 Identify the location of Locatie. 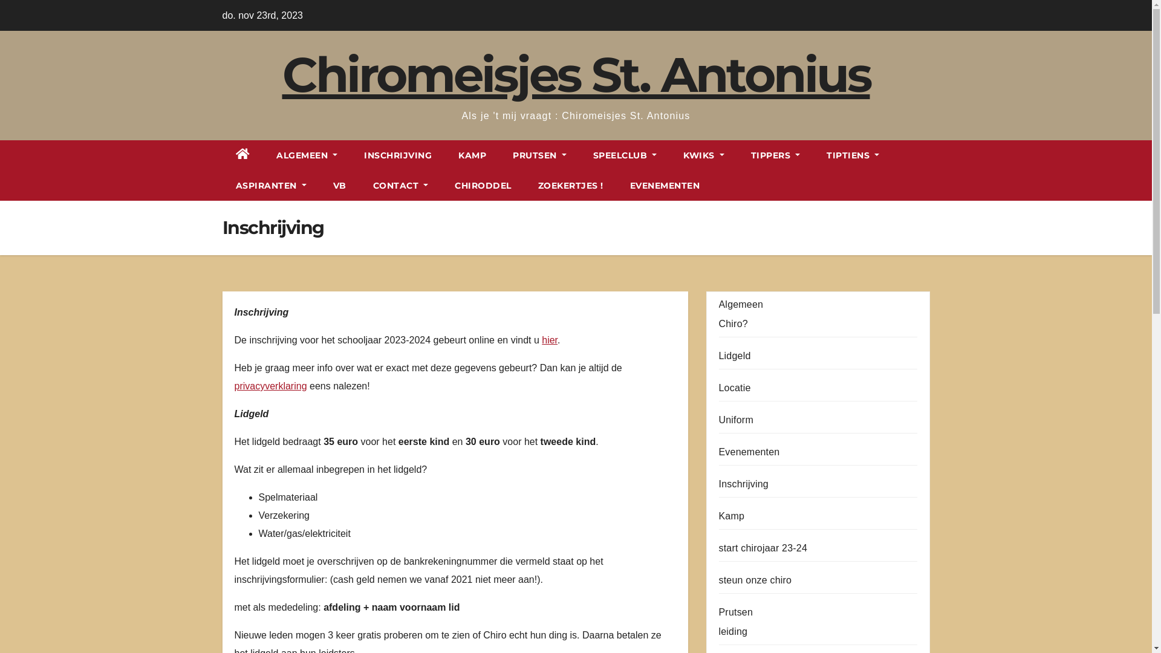
(734, 388).